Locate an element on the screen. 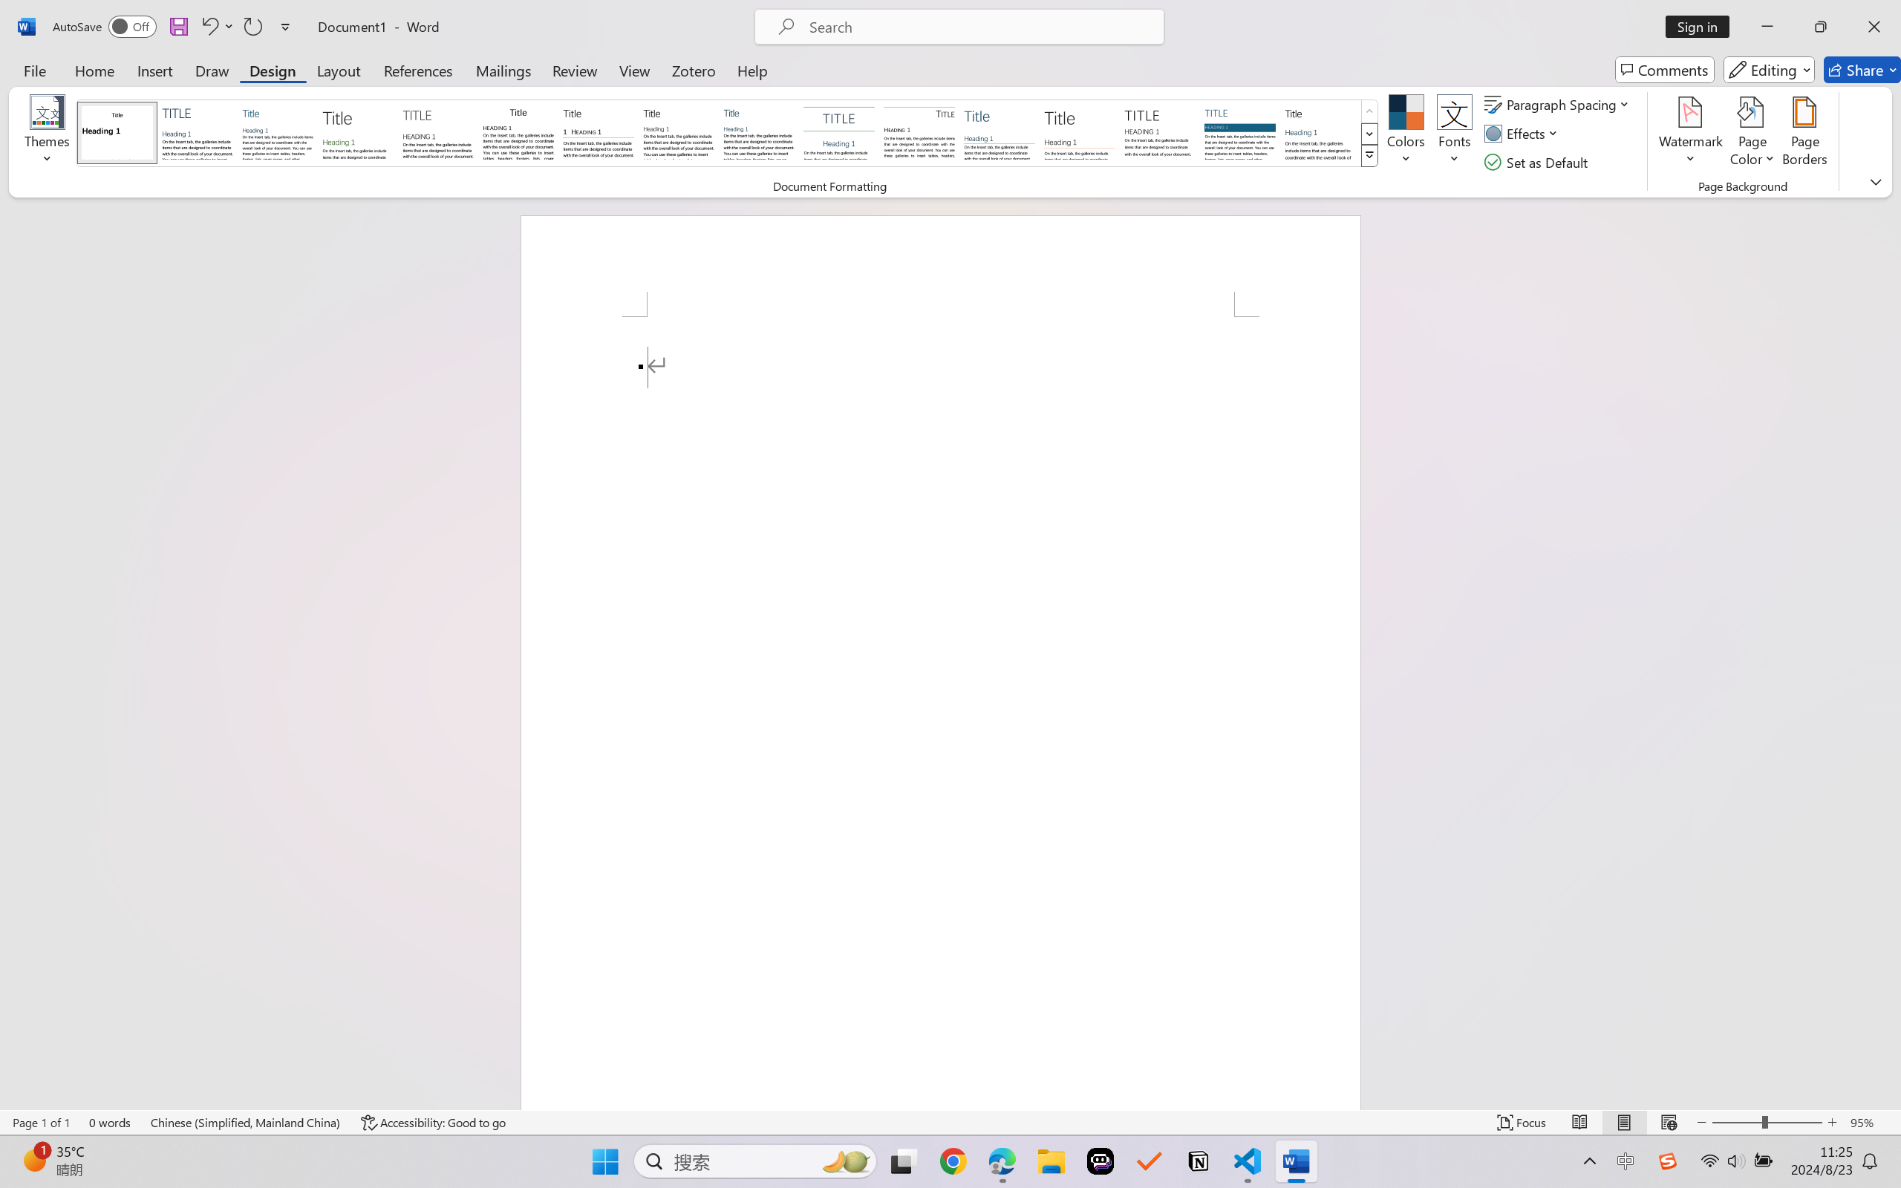  Black & White (Capitalized) is located at coordinates (438, 132).